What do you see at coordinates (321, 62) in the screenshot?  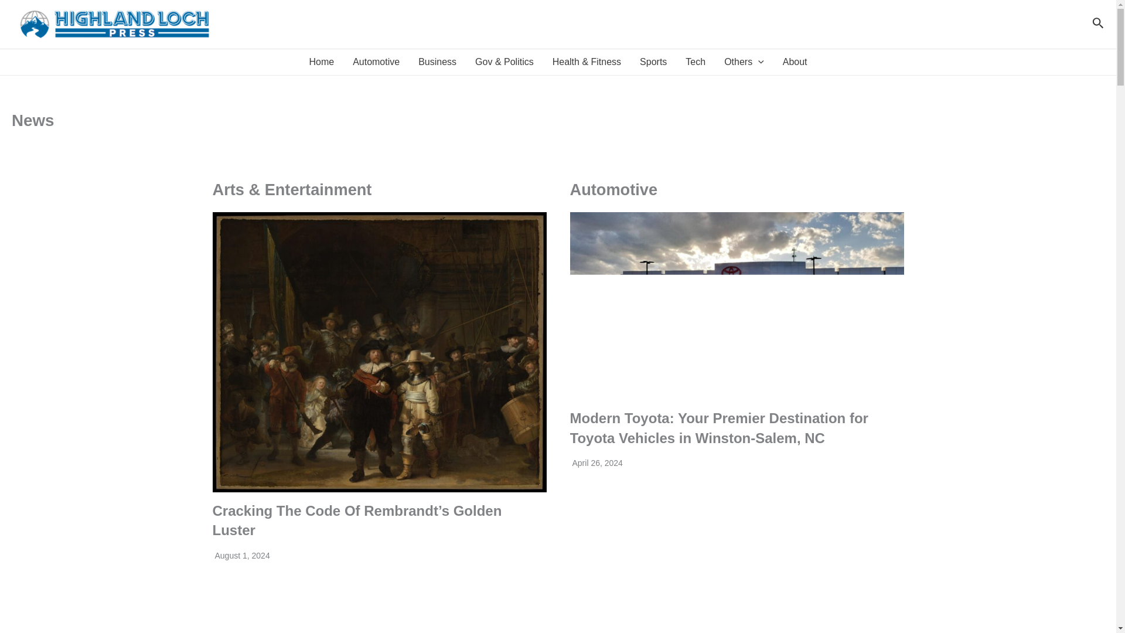 I see `Home` at bounding box center [321, 62].